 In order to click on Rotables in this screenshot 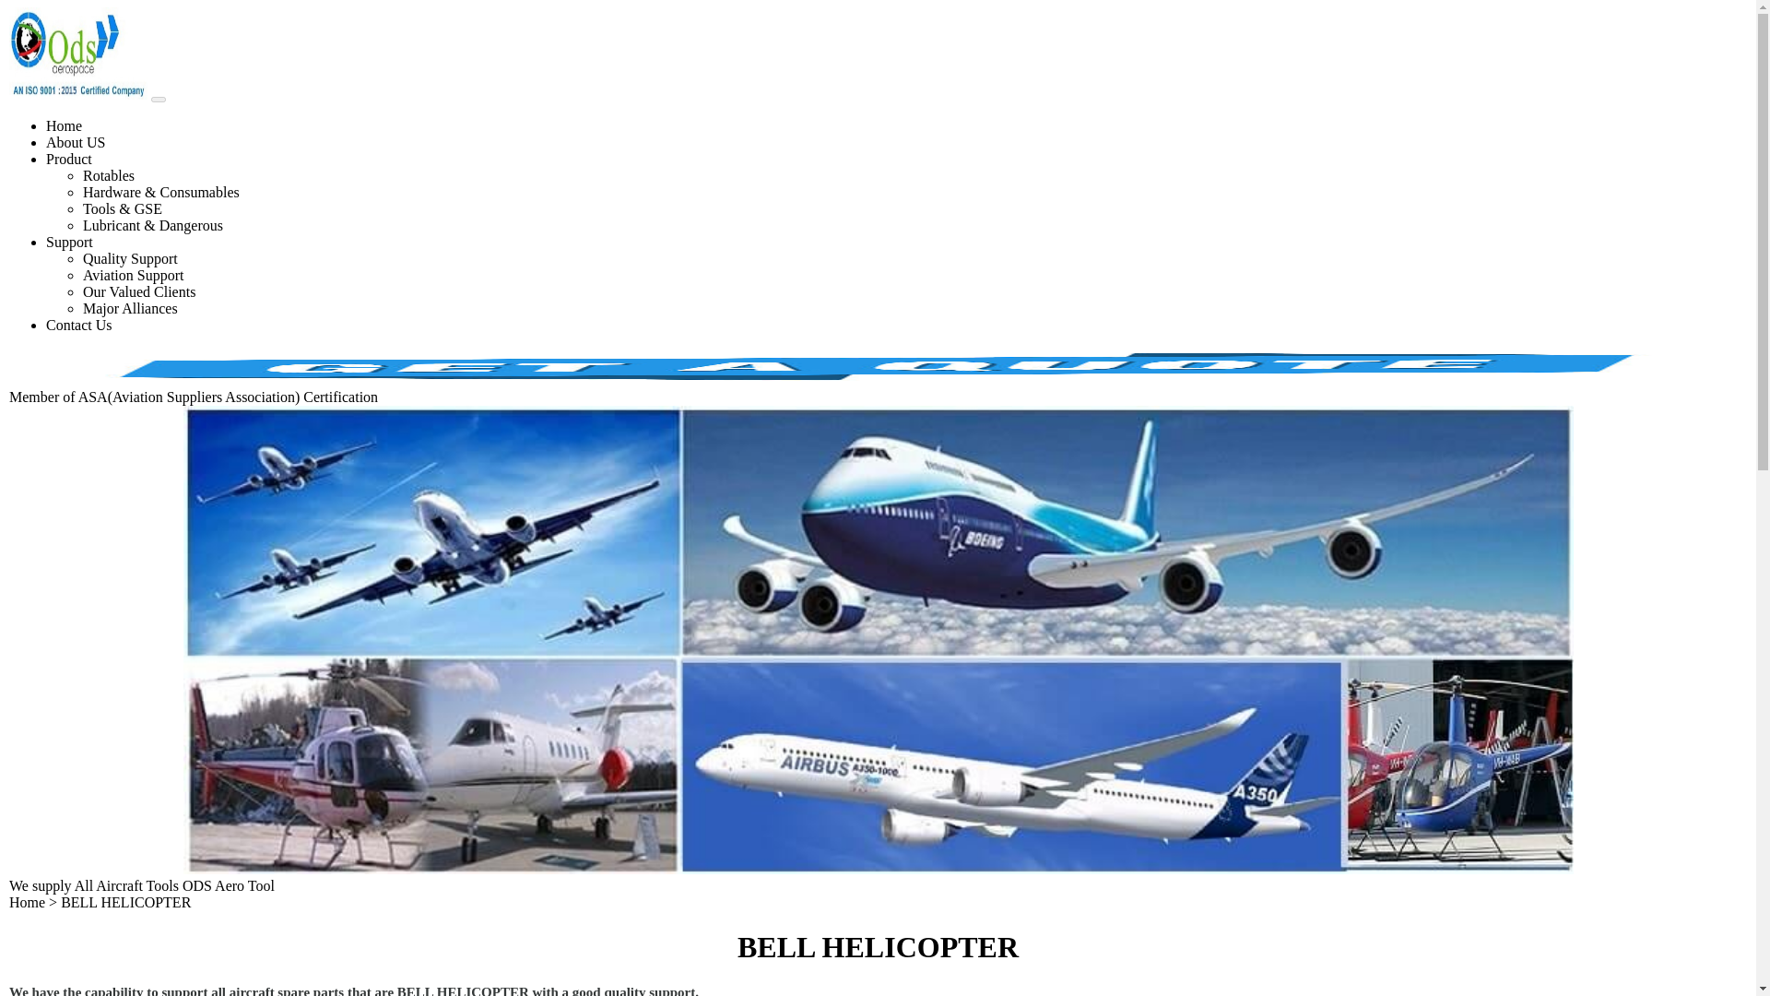, I will do `click(109, 175)`.